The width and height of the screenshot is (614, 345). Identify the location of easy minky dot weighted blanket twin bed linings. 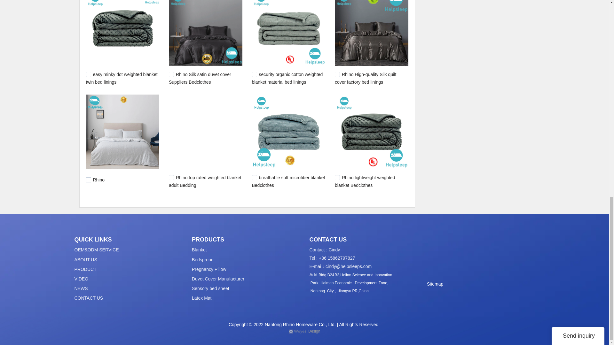
(122, 78).